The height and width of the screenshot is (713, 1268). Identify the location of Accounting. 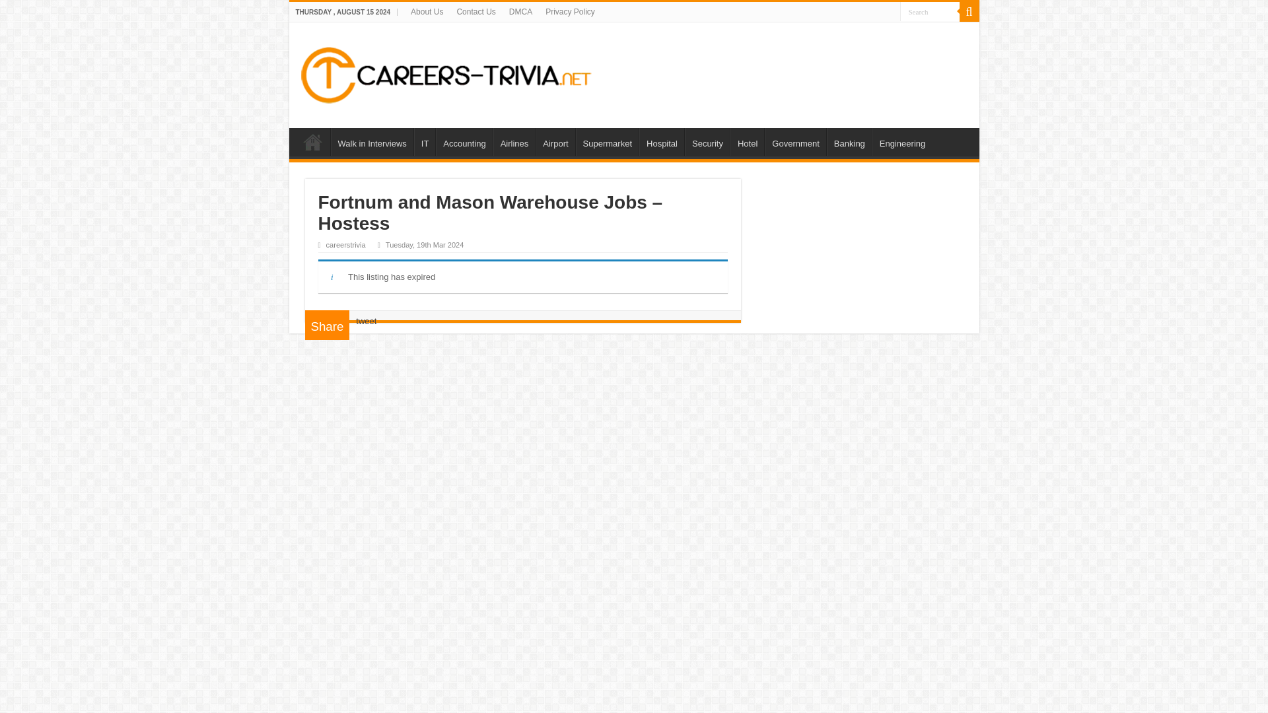
(464, 142).